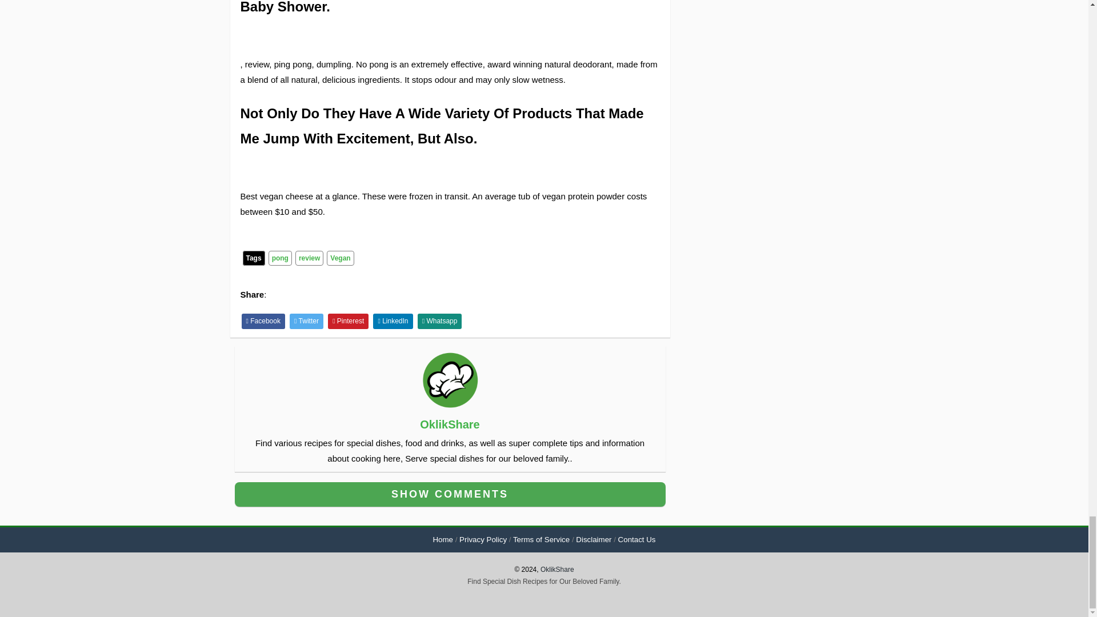  What do you see at coordinates (557, 570) in the screenshot?
I see `OklikShare` at bounding box center [557, 570].